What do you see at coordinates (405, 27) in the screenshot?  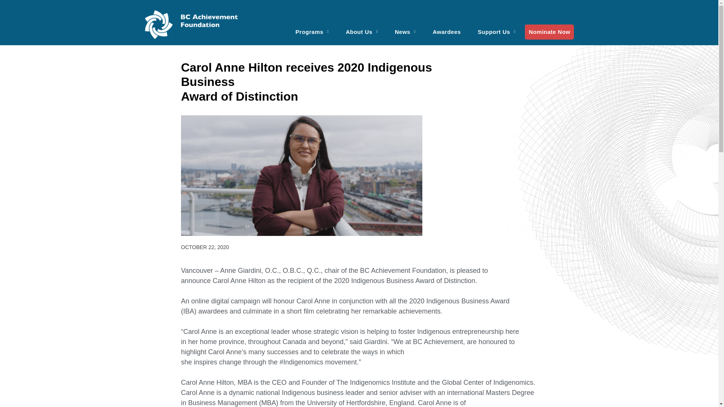 I see `News` at bounding box center [405, 27].